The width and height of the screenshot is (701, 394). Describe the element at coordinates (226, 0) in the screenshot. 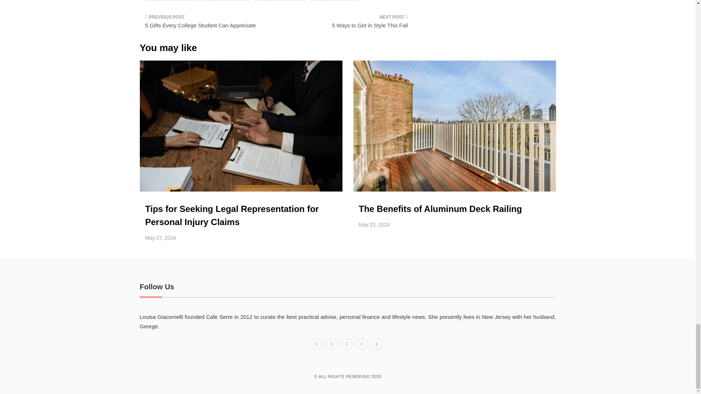

I see `TWITTER` at that location.